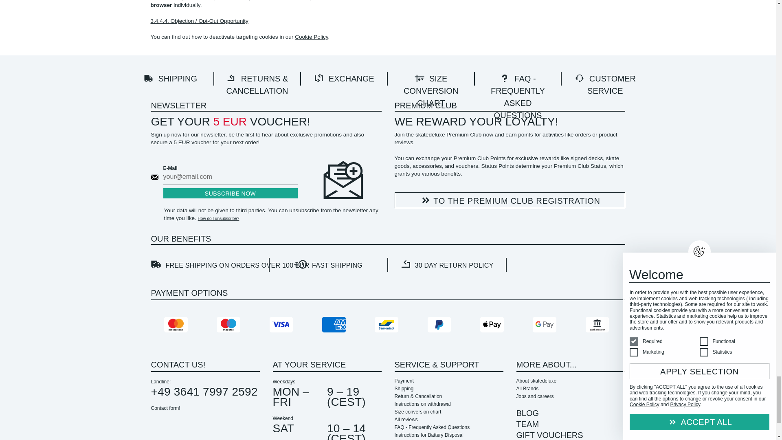  What do you see at coordinates (210, 265) in the screenshot?
I see `FREE SHIPPING ON ORDERS OVER 100 EUR` at bounding box center [210, 265].